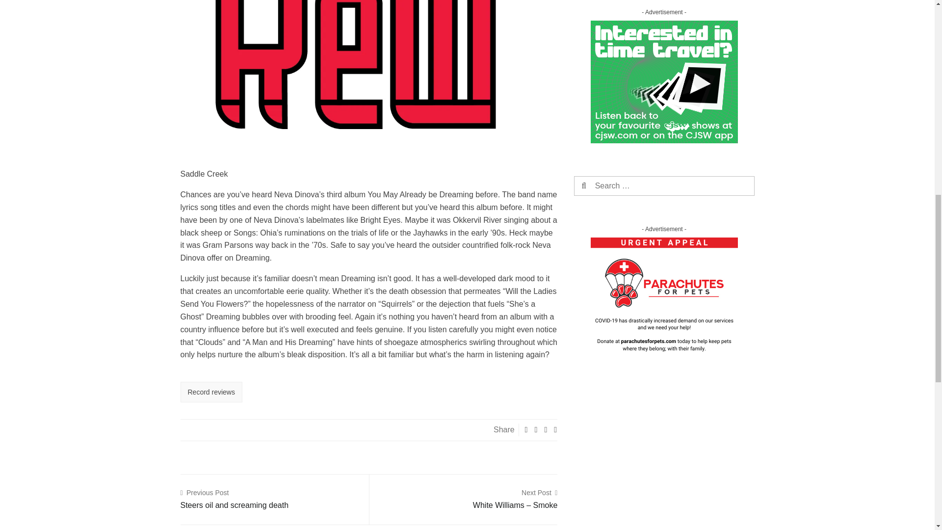 This screenshot has height=530, width=942. I want to click on Search, so click(602, 185).